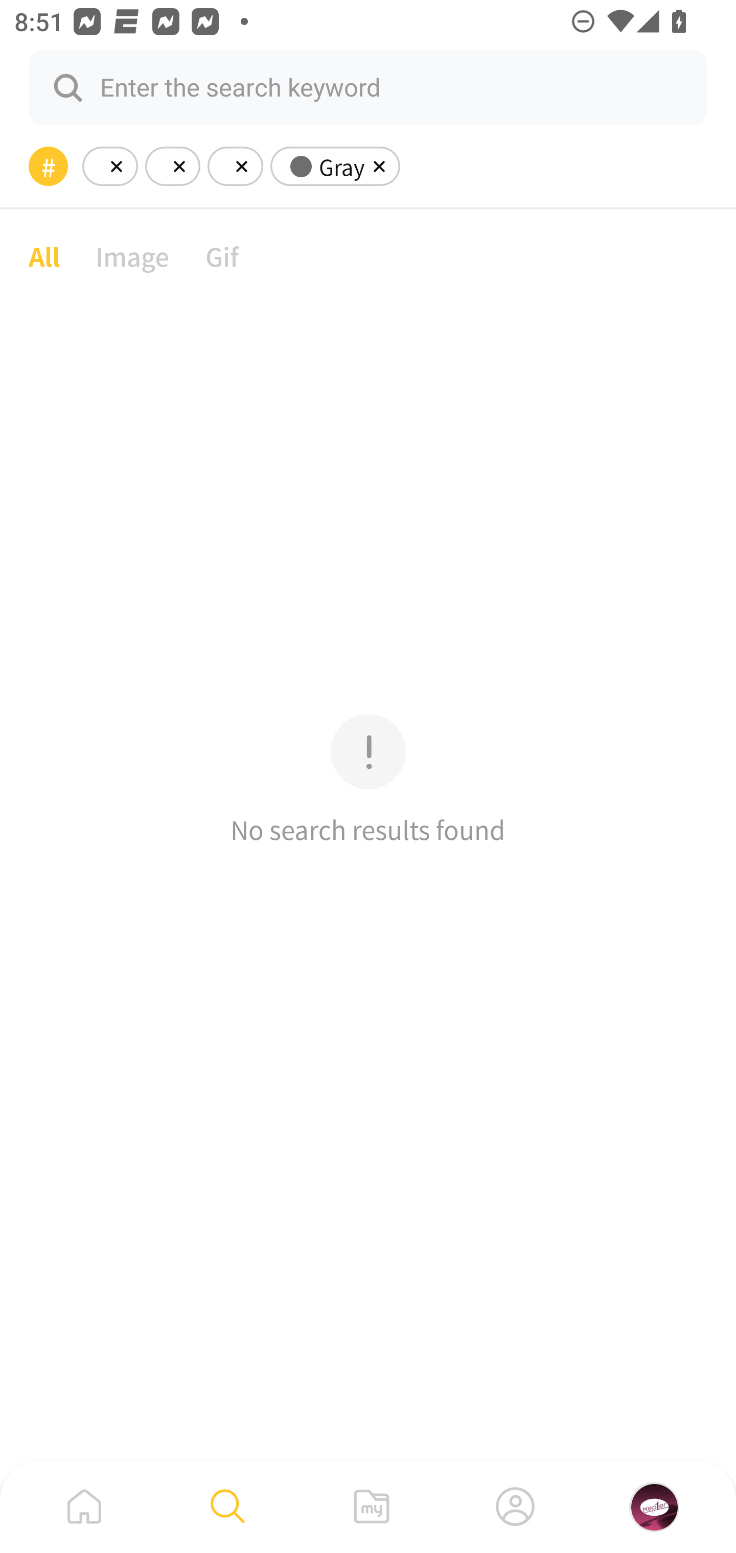 The image size is (736, 1553). Describe the element at coordinates (133, 255) in the screenshot. I see `Image` at that location.